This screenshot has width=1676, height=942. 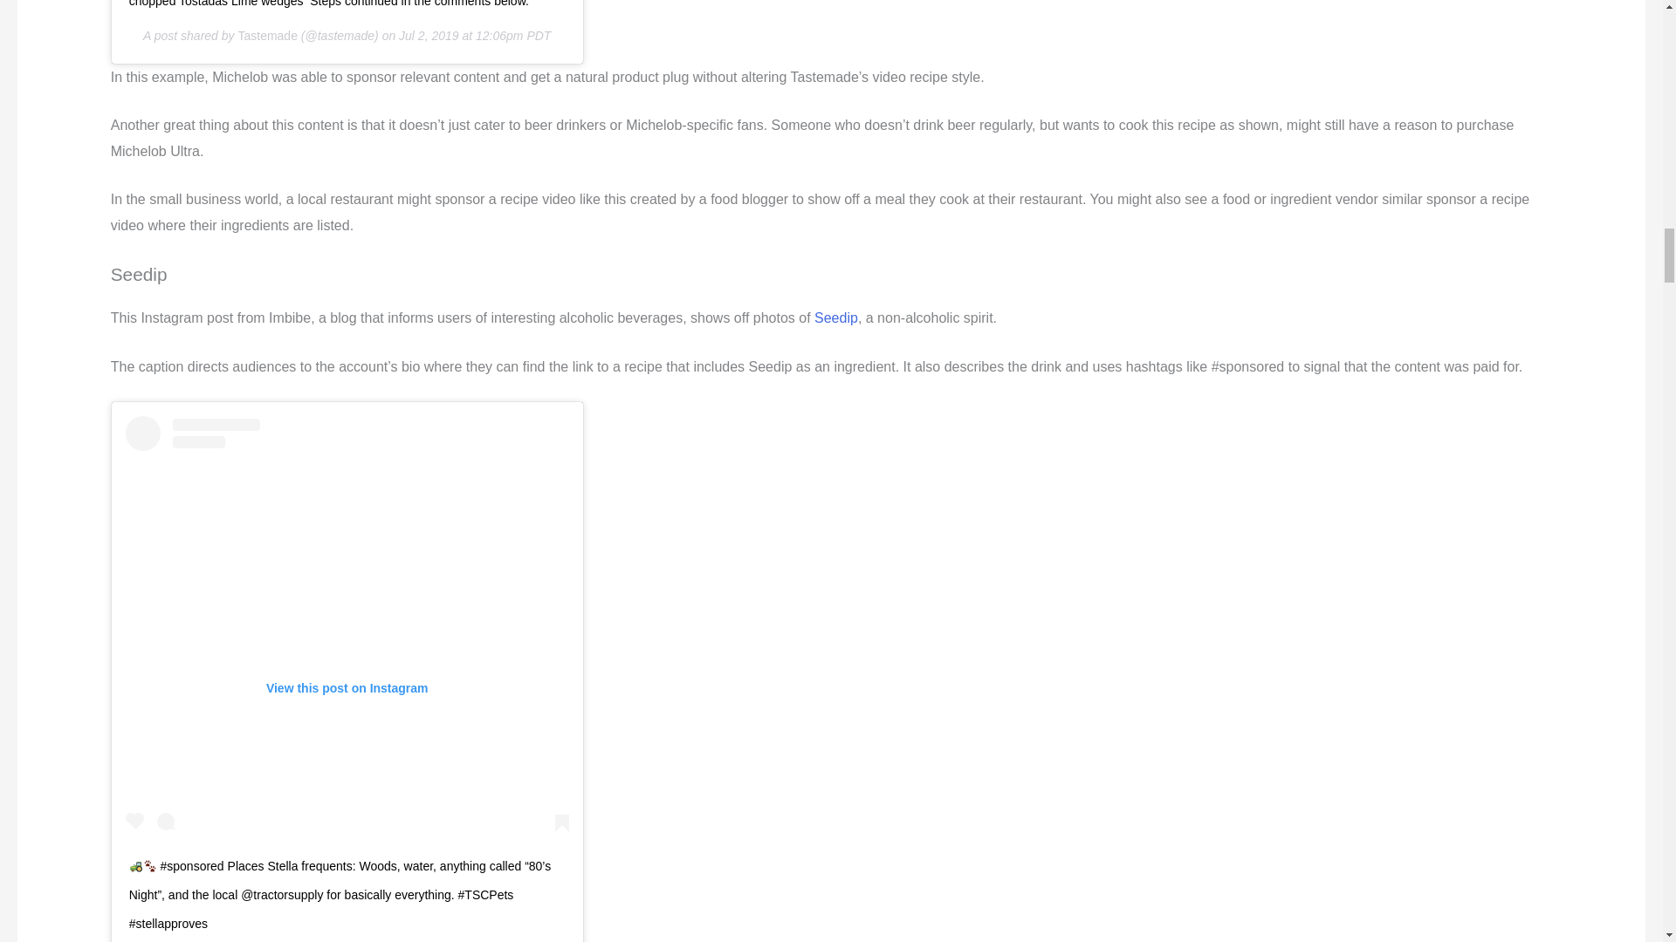 I want to click on Tastemade, so click(x=836, y=317).